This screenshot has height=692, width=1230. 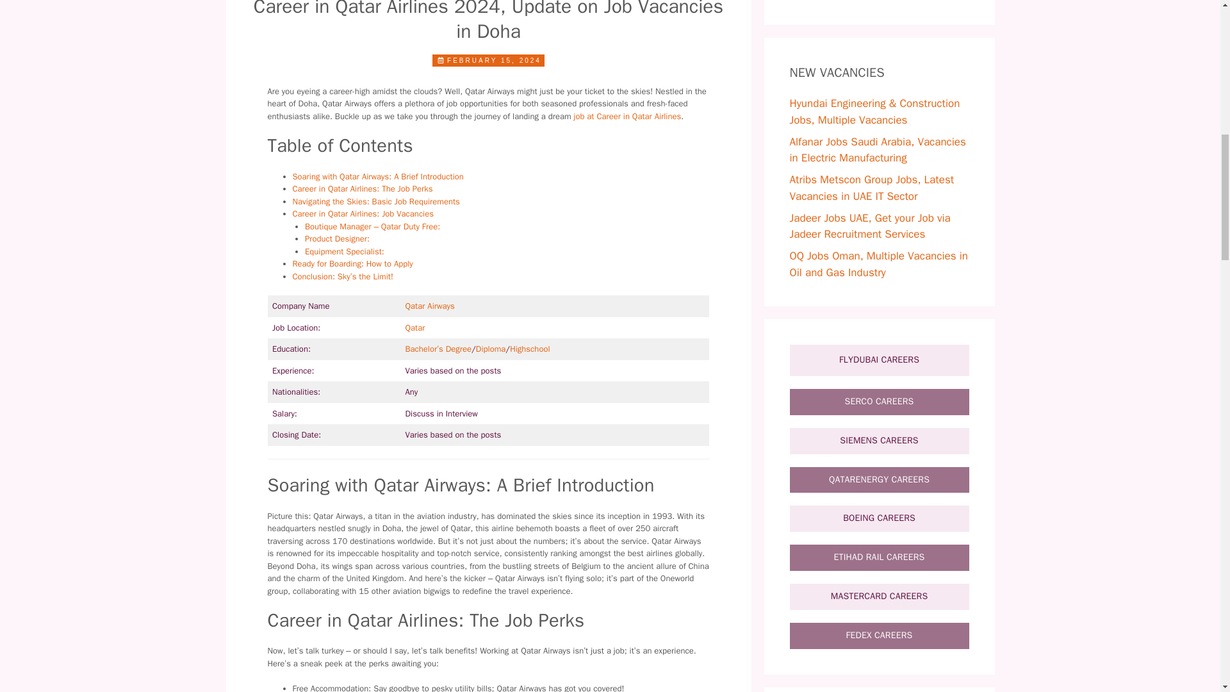 What do you see at coordinates (363, 188) in the screenshot?
I see `Career in Qatar Airlines: The Job Perks` at bounding box center [363, 188].